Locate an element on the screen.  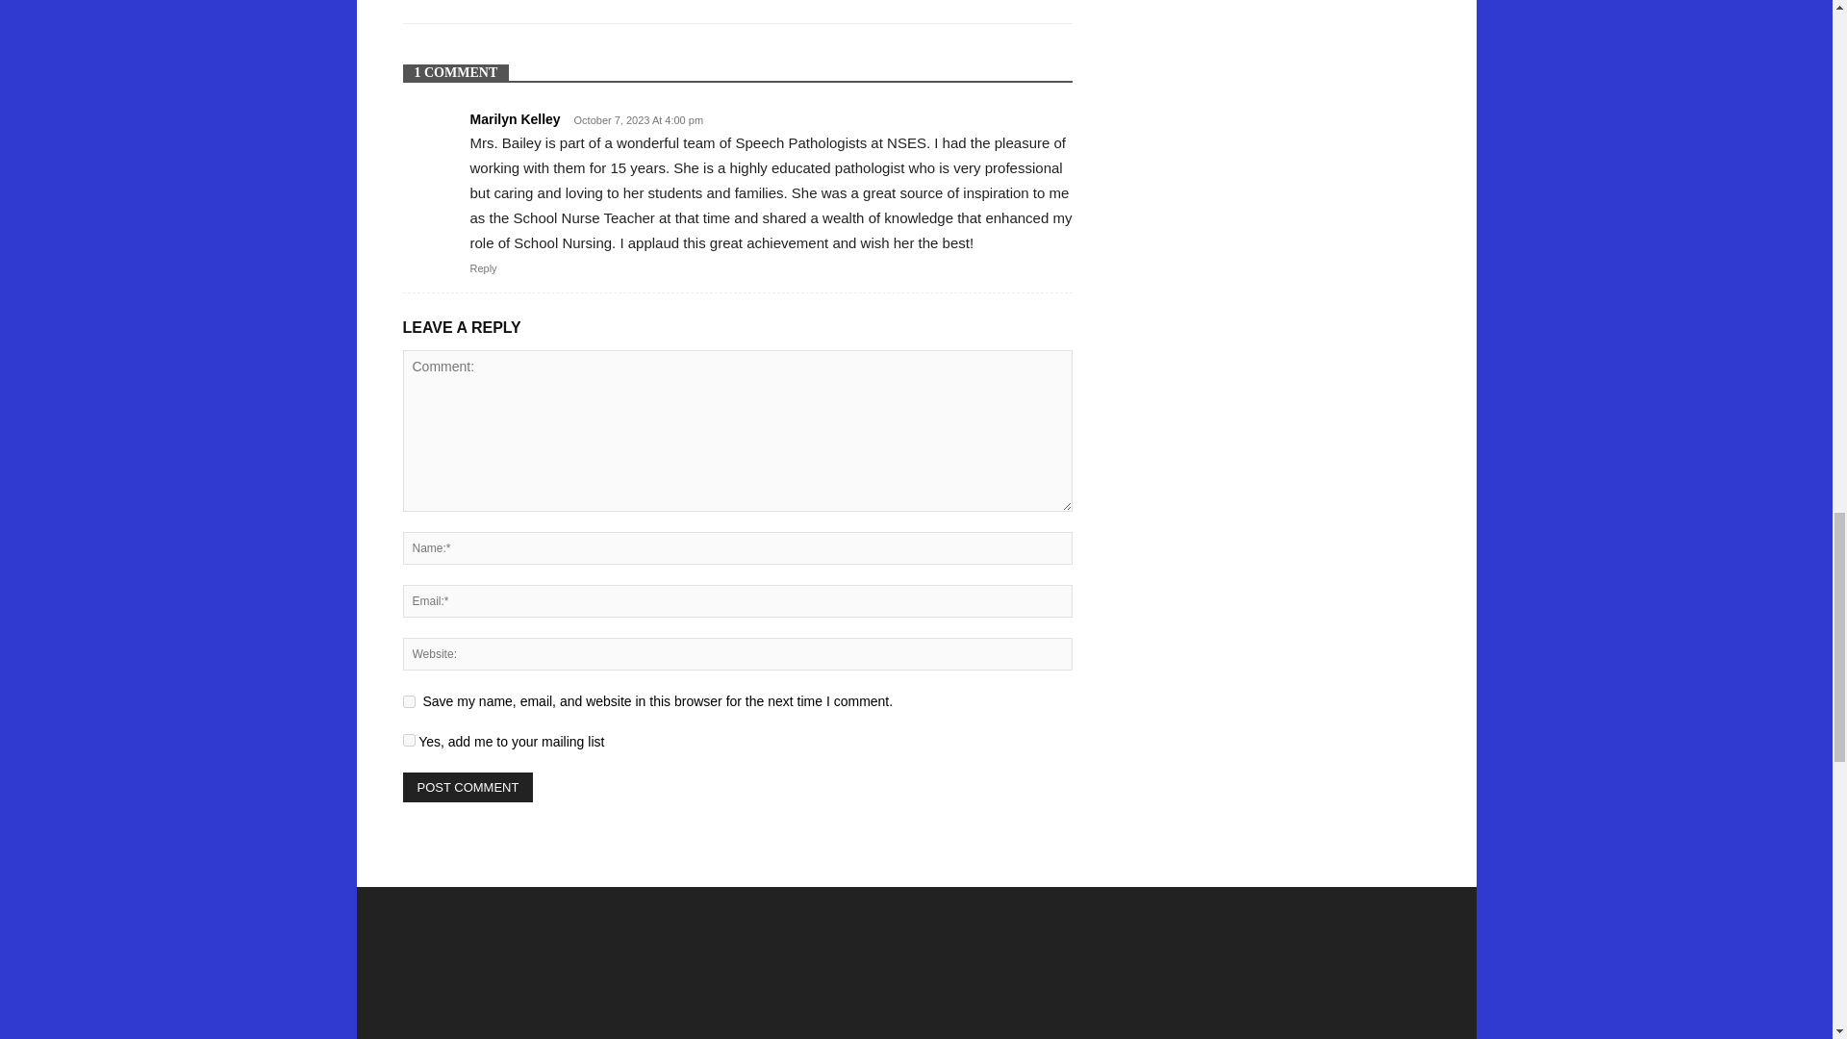
yes is located at coordinates (408, 700).